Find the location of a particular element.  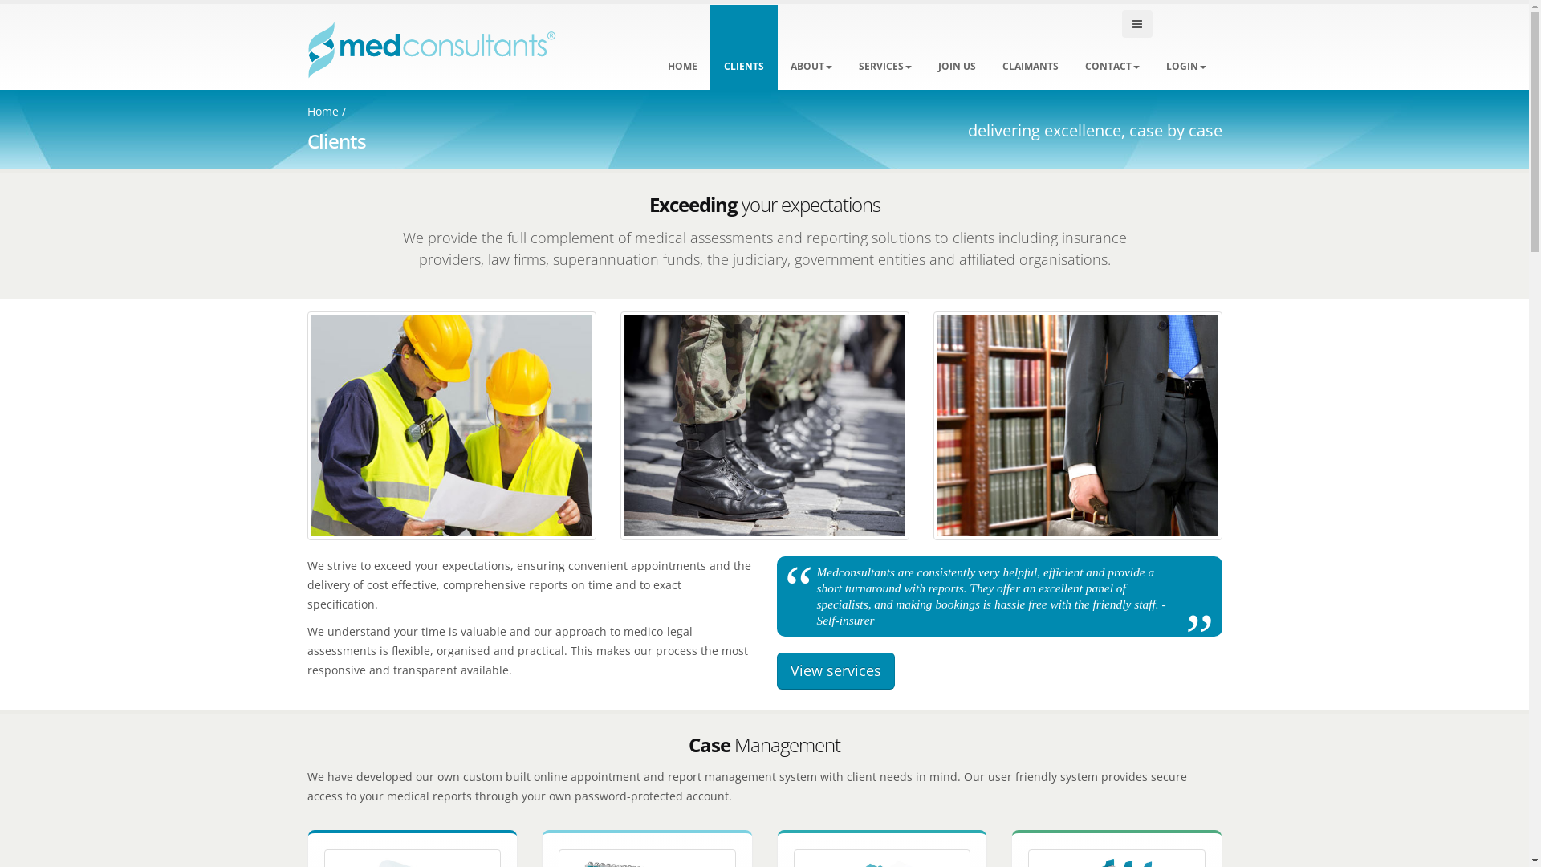

SERVICES is located at coordinates (884, 48).